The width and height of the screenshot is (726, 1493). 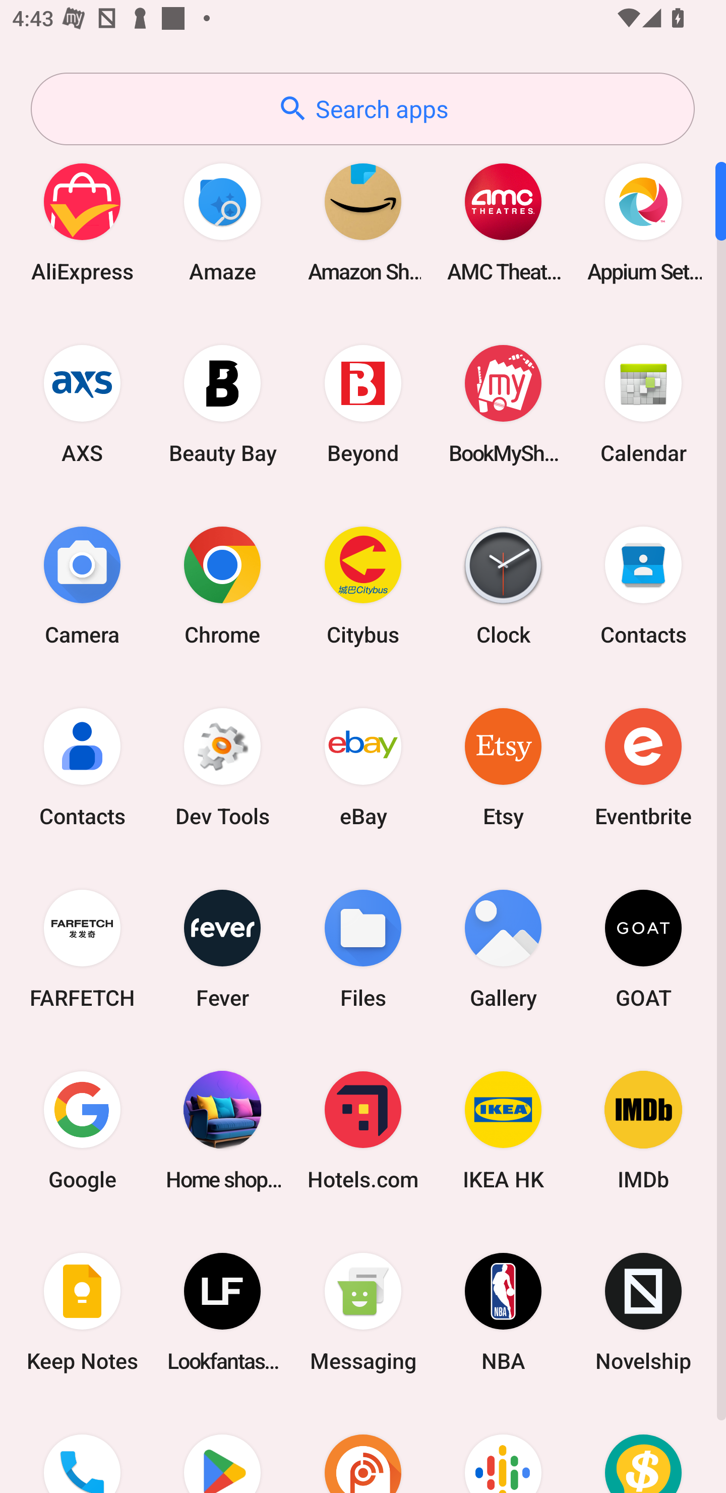 I want to click on Price, so click(x=643, y=1448).